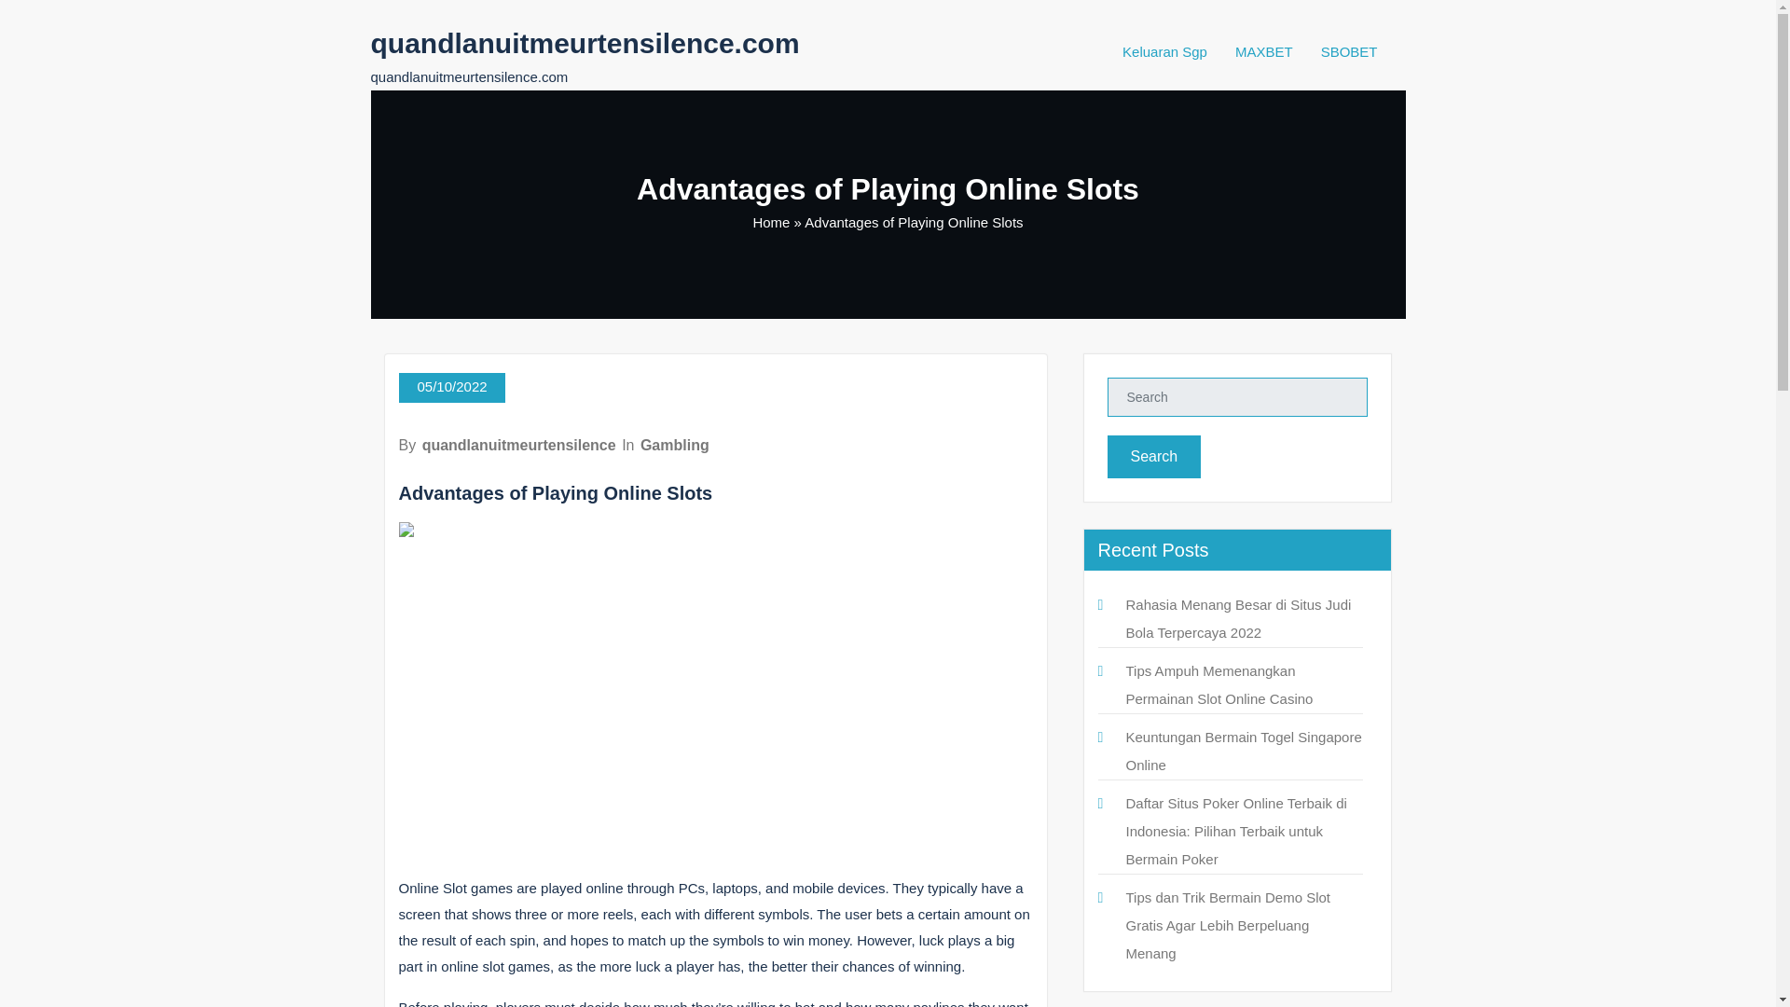 The width and height of the screenshot is (1790, 1007). Describe the element at coordinates (1263, 51) in the screenshot. I see `MAXBET` at that location.